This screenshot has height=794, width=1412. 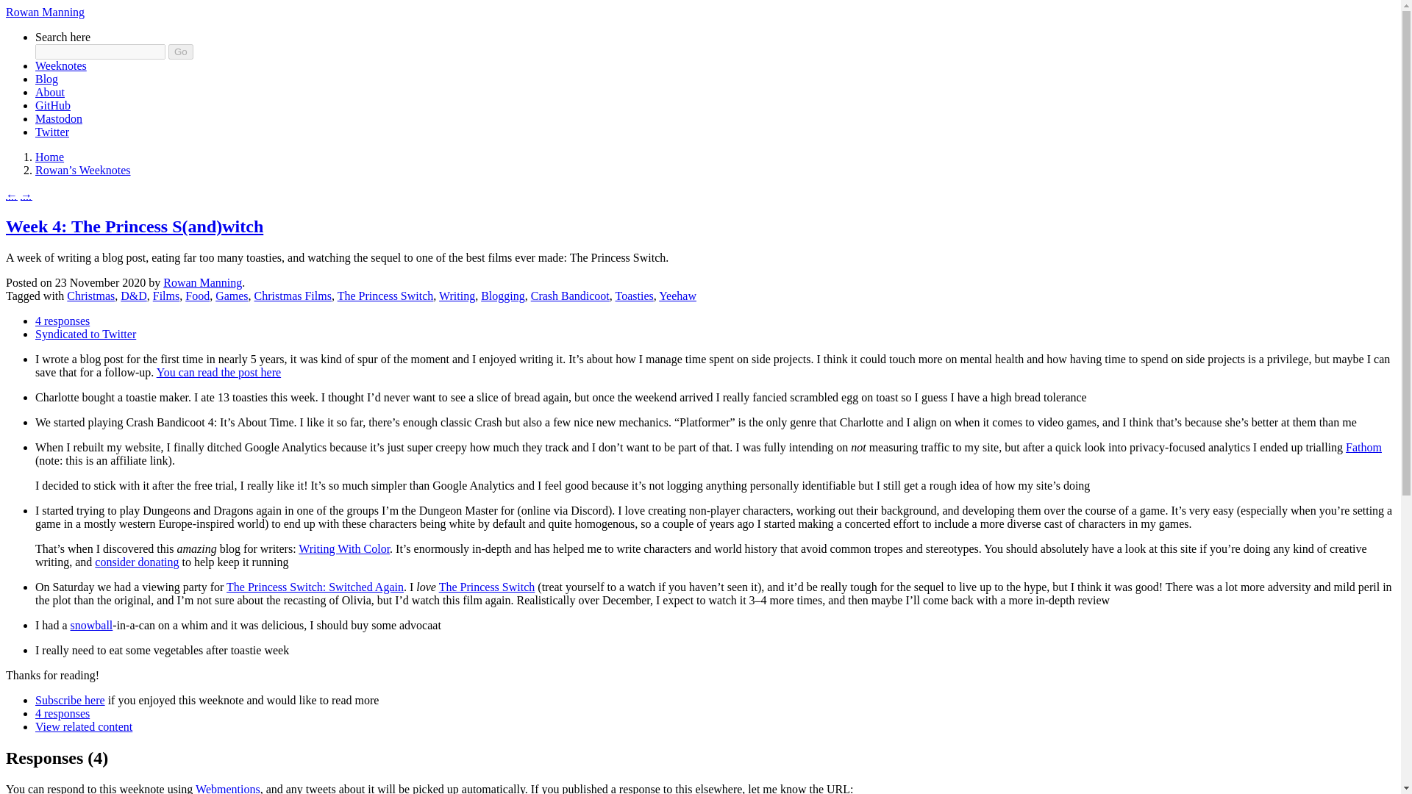 I want to click on Home, so click(x=49, y=157).